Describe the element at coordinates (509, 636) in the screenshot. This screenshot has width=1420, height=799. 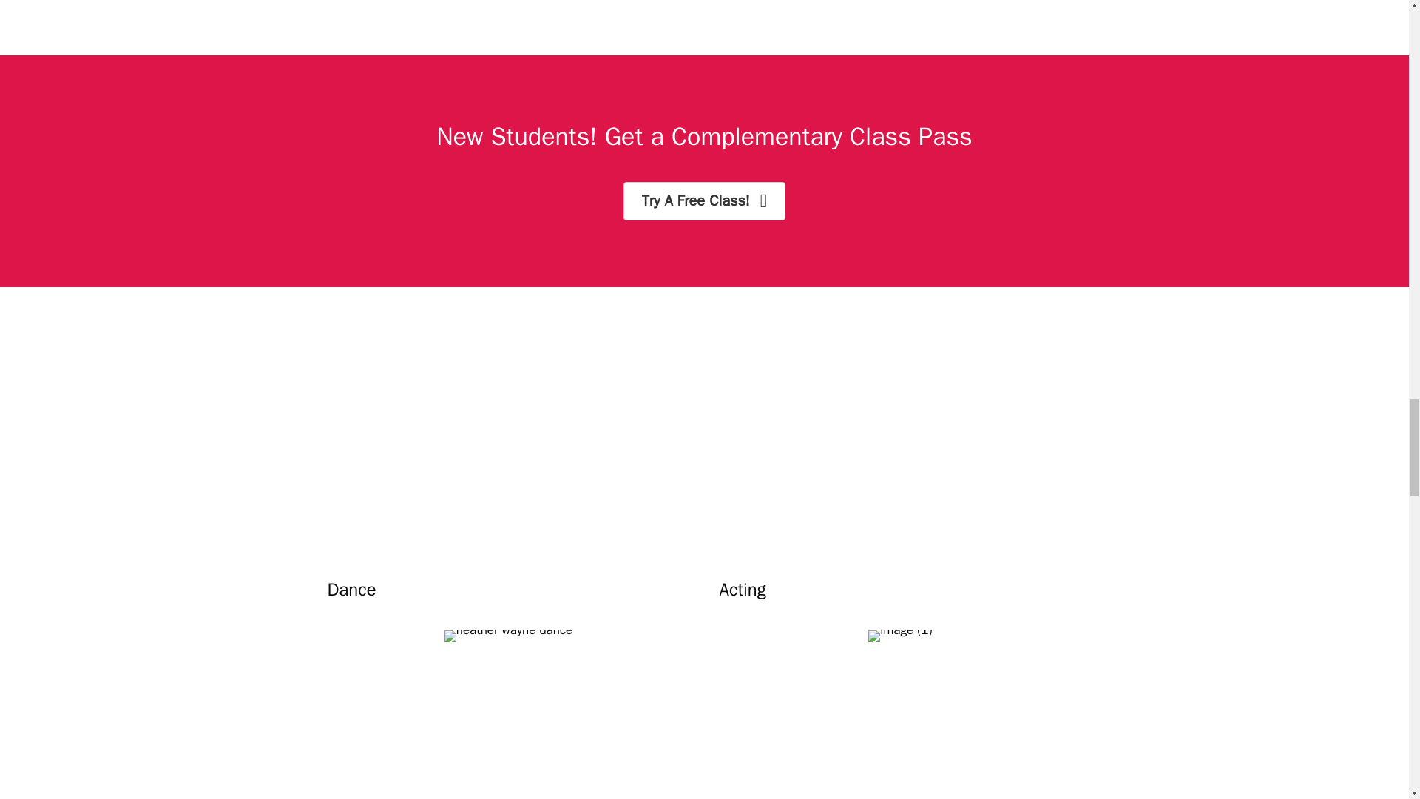
I see `heather wayne dance` at that location.